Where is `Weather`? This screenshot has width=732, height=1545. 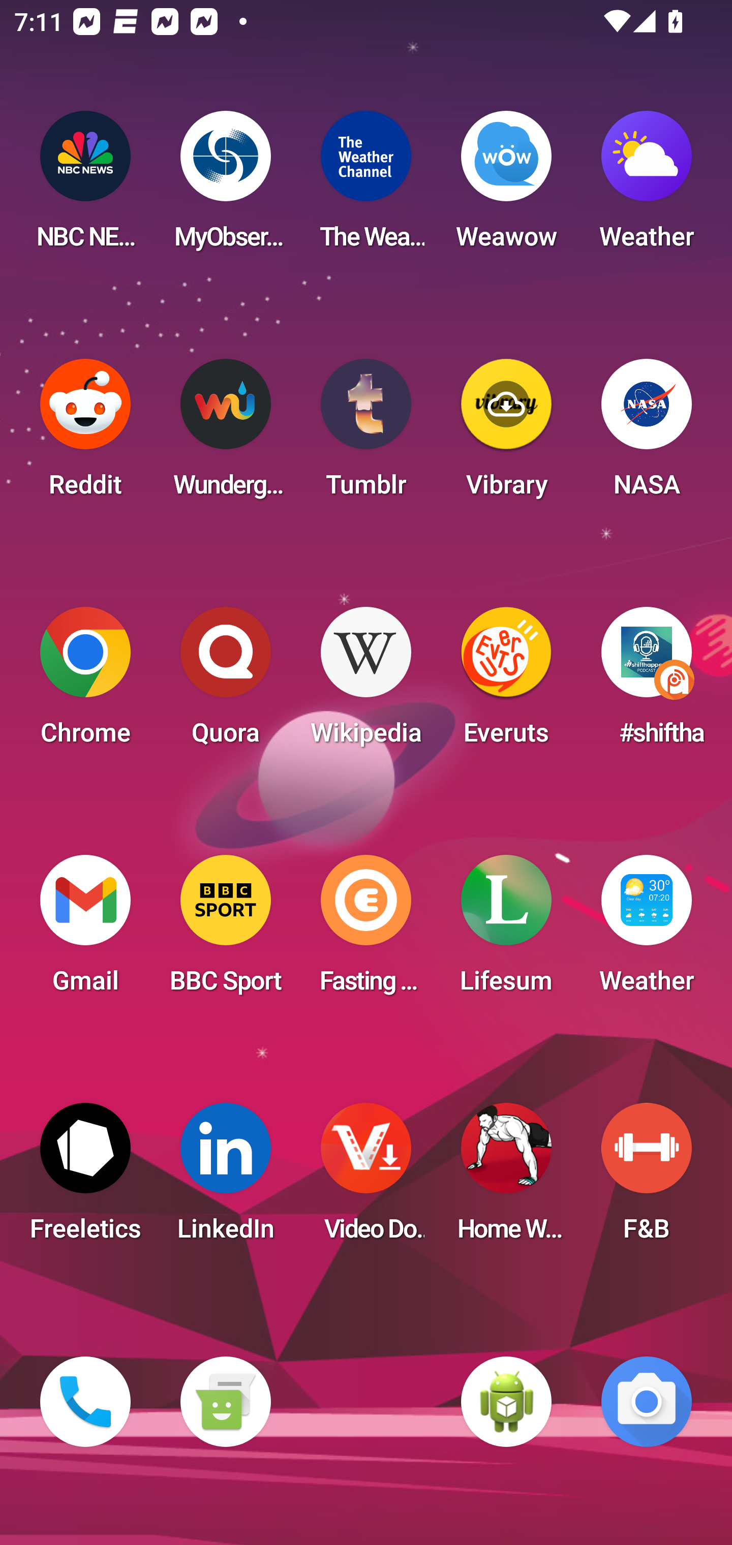
Weather is located at coordinates (647, 930).